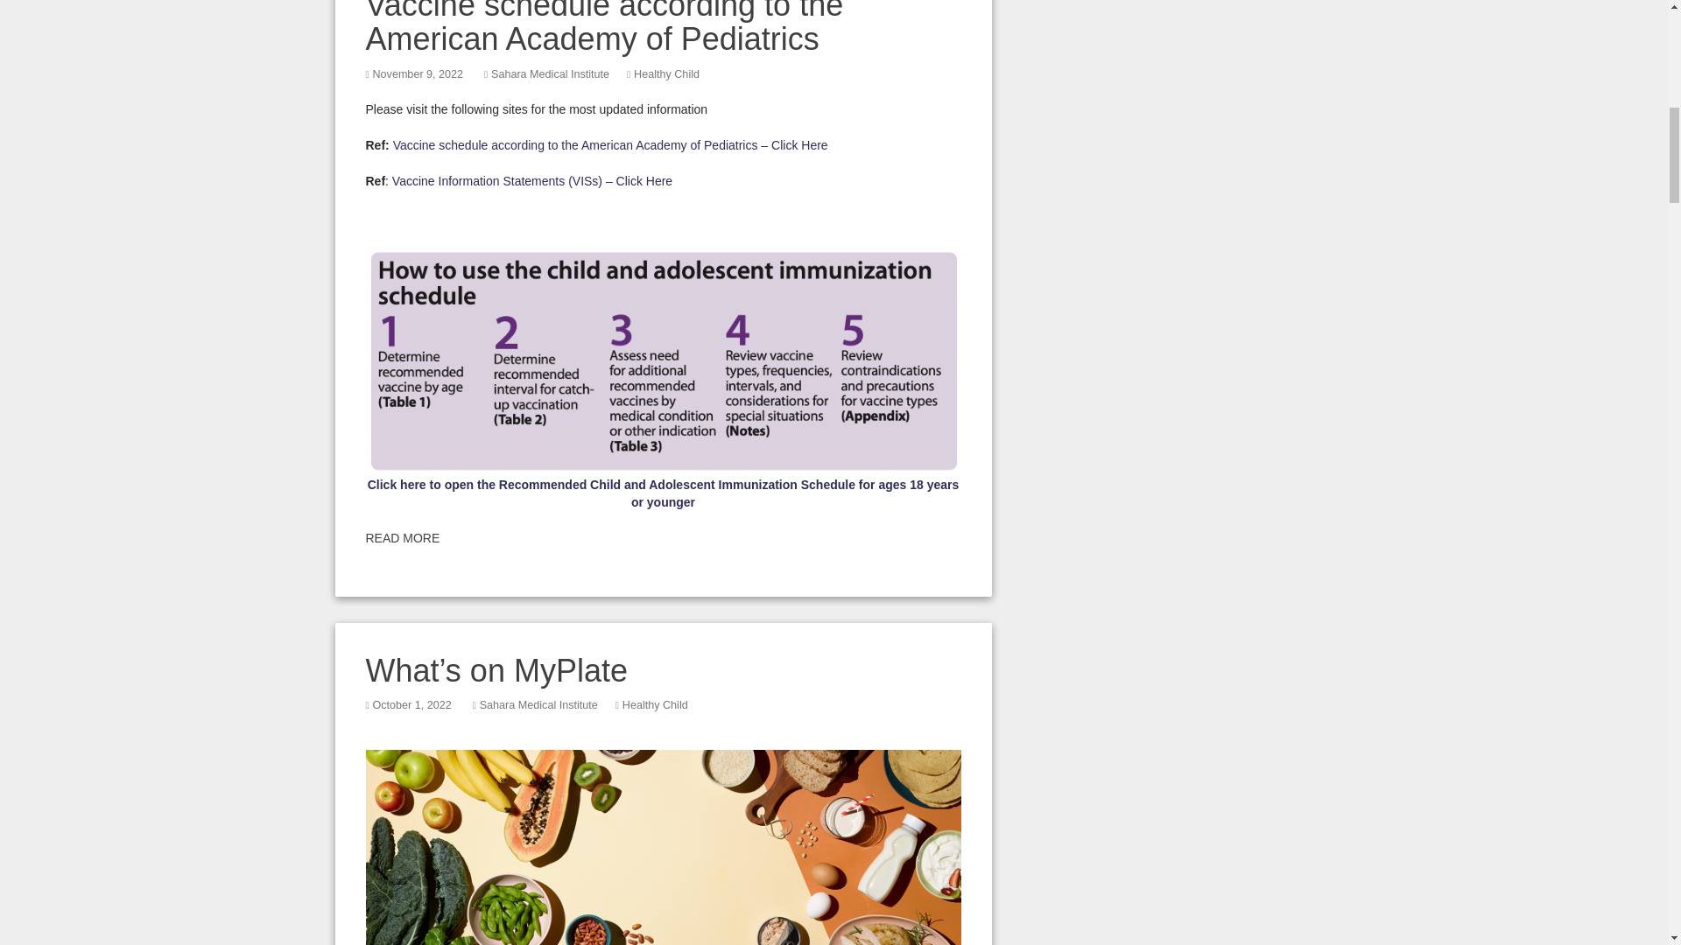 This screenshot has width=1681, height=945. What do you see at coordinates (550, 73) in the screenshot?
I see `Sahara Medical Institute` at bounding box center [550, 73].